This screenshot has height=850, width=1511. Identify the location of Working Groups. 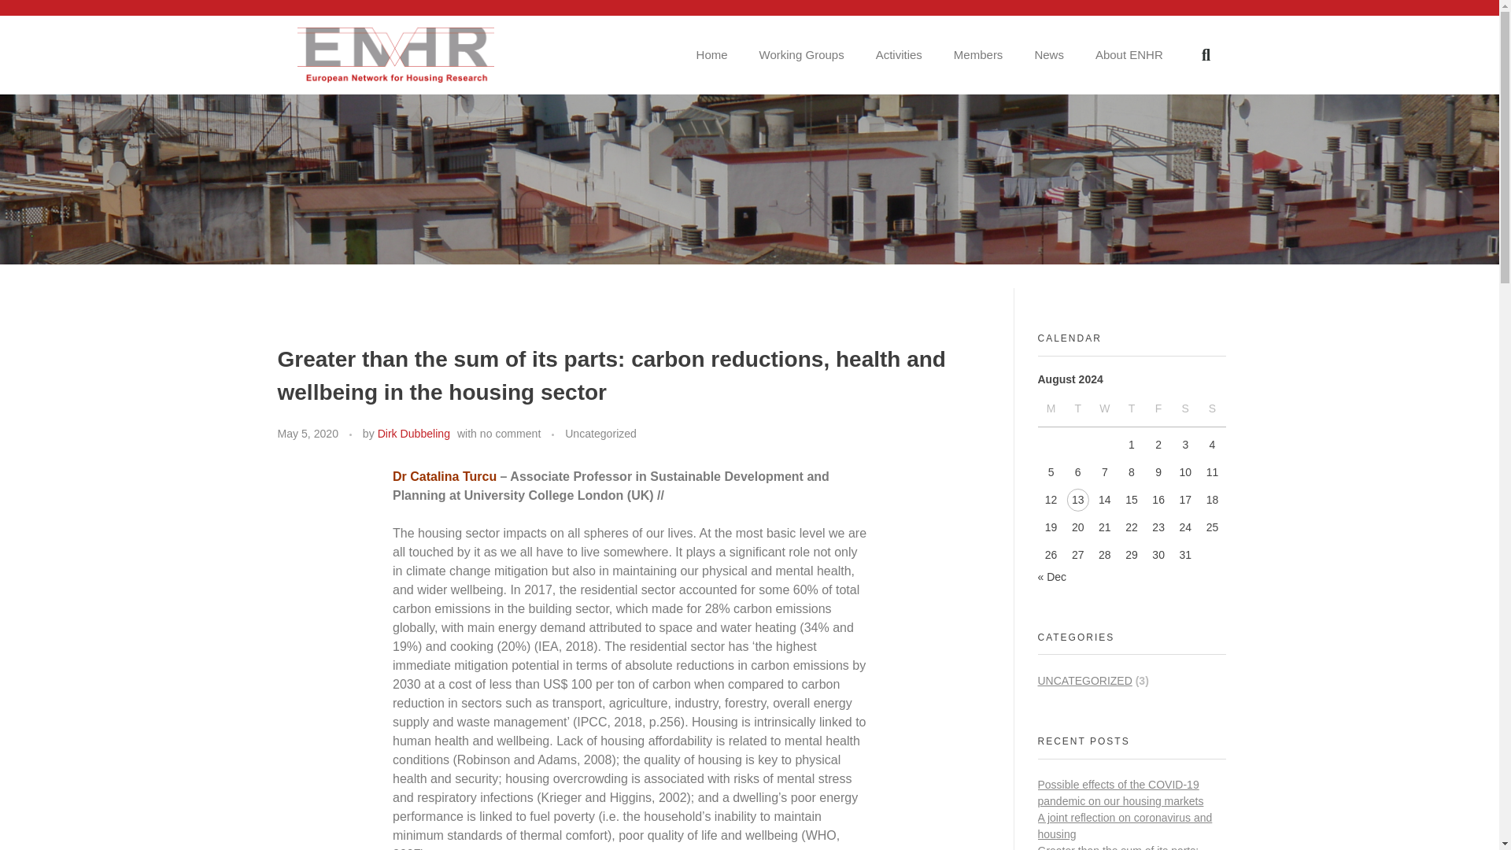
(801, 55).